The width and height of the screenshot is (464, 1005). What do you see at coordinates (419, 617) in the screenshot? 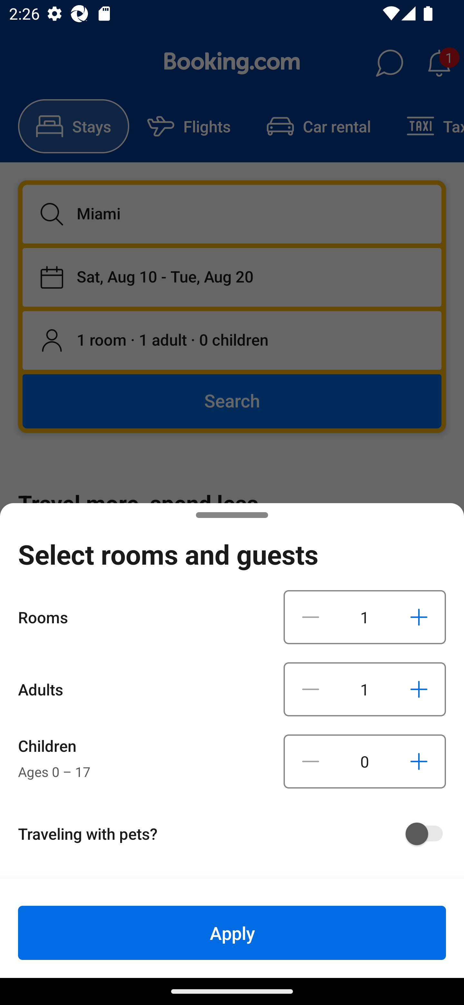
I see `Increase` at bounding box center [419, 617].